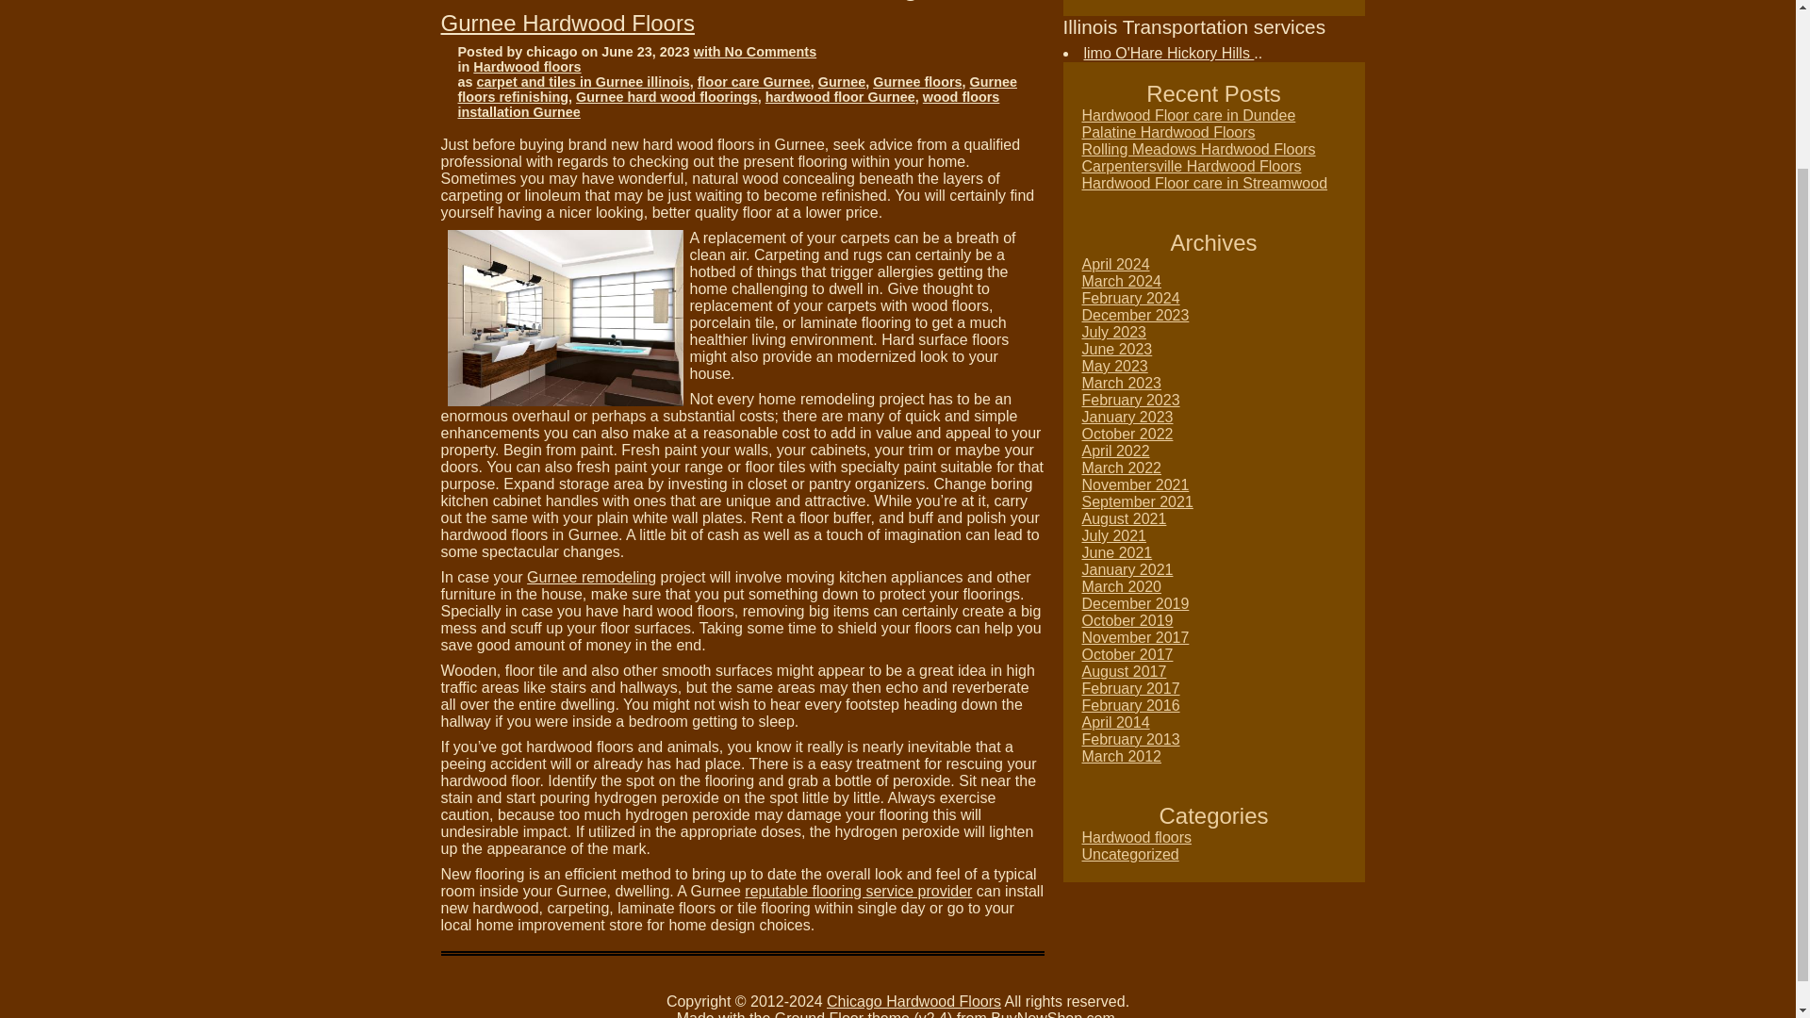 The width and height of the screenshot is (1810, 1018). I want to click on July 2023, so click(1114, 332).